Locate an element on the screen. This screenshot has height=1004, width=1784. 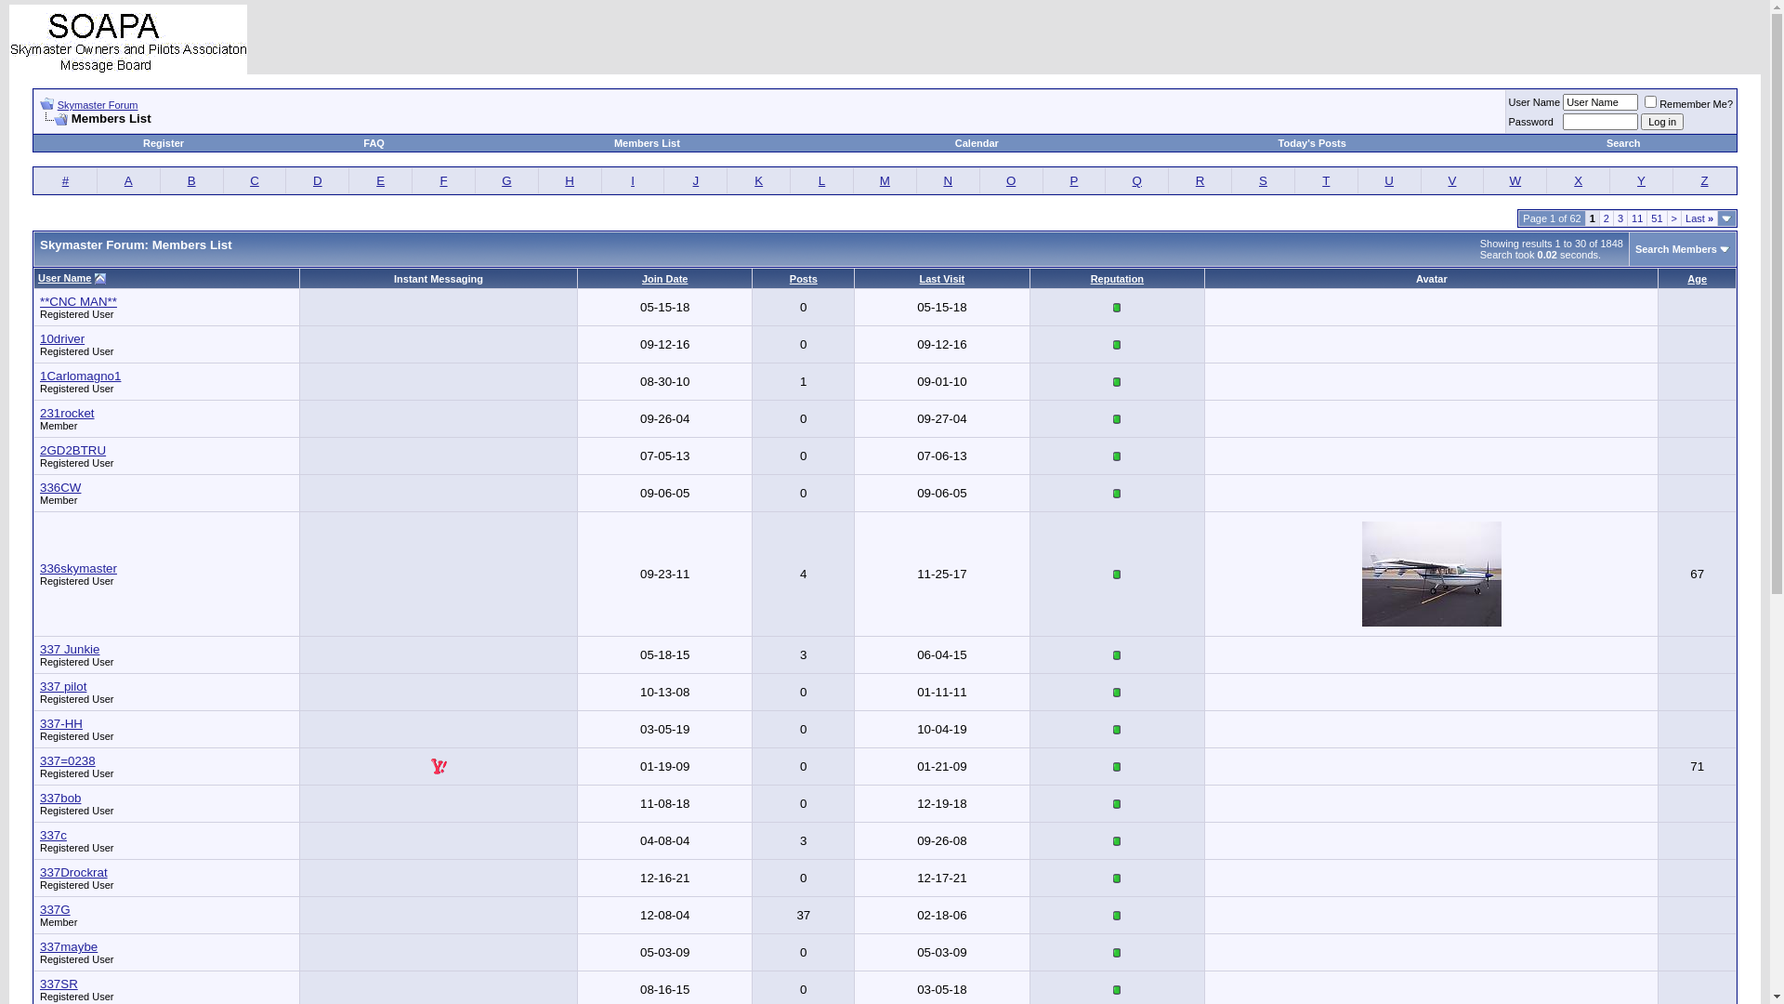
337G is located at coordinates (56, 909).